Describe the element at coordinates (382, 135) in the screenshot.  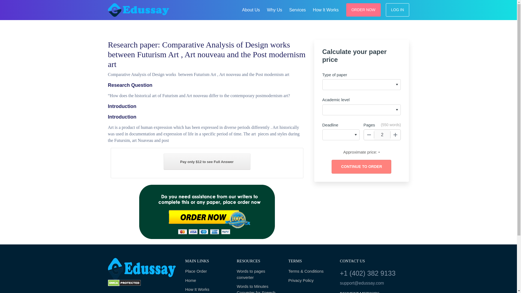
I see `2` at that location.